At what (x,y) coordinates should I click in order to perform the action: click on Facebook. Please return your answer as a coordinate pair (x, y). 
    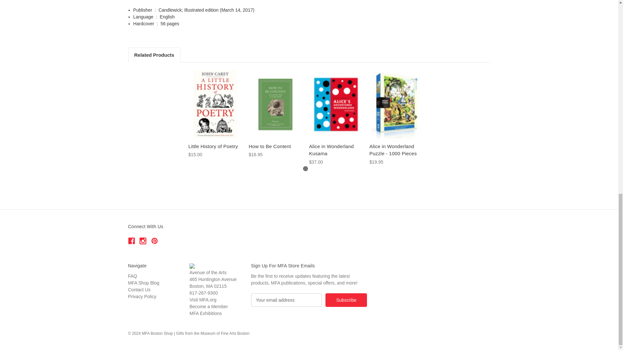
    Looking at the image, I should click on (131, 241).